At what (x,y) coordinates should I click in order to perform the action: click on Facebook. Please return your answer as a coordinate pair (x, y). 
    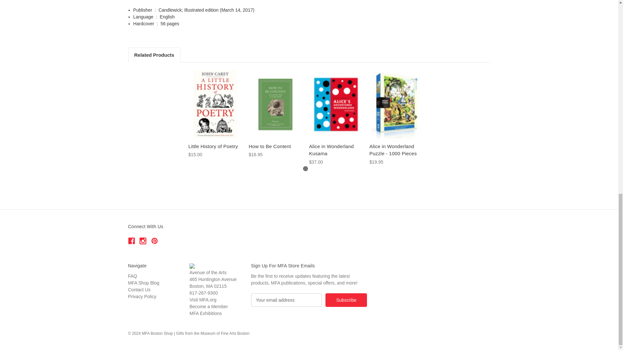
    Looking at the image, I should click on (131, 241).